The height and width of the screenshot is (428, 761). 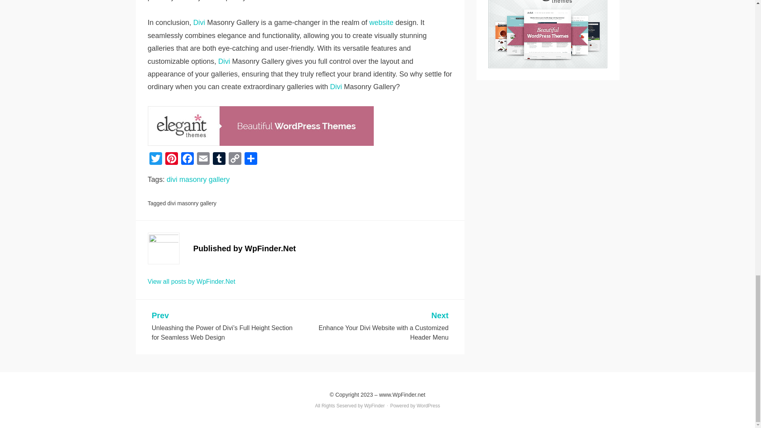 What do you see at coordinates (187, 159) in the screenshot?
I see `Facebook` at bounding box center [187, 159].